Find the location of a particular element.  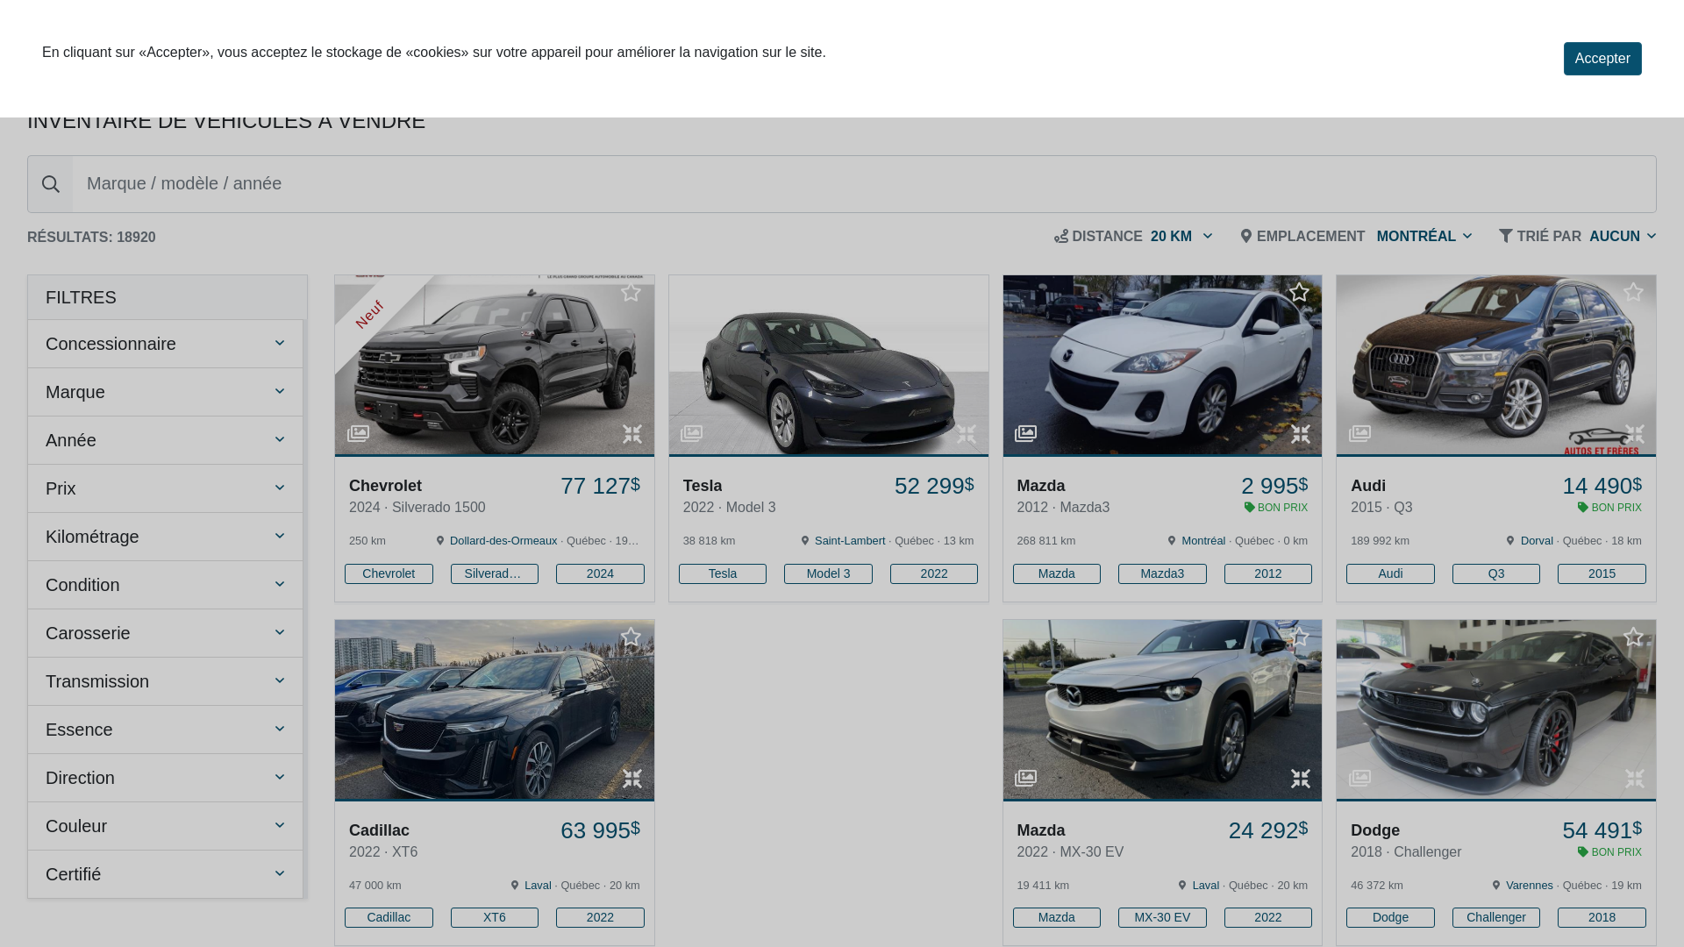

AutoExpert is located at coordinates (118, 49).